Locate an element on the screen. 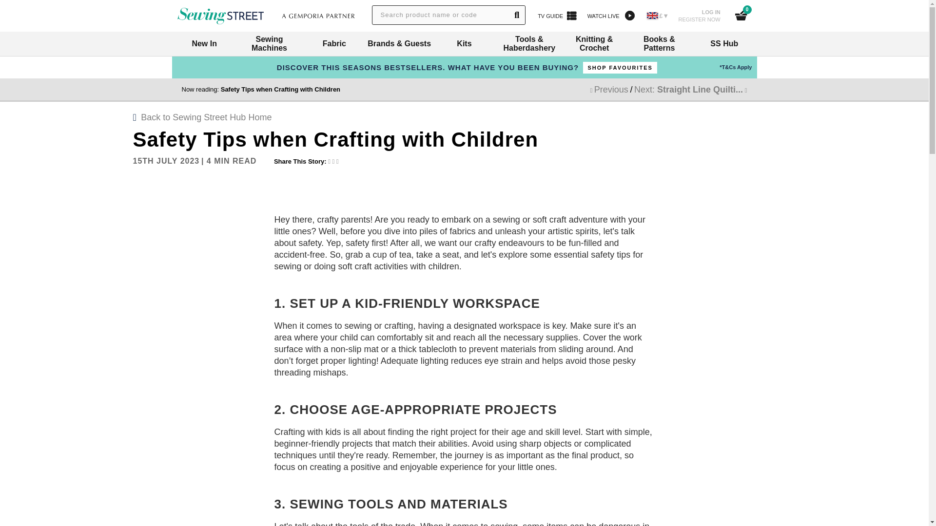  WATCH LIVE is located at coordinates (557, 15).